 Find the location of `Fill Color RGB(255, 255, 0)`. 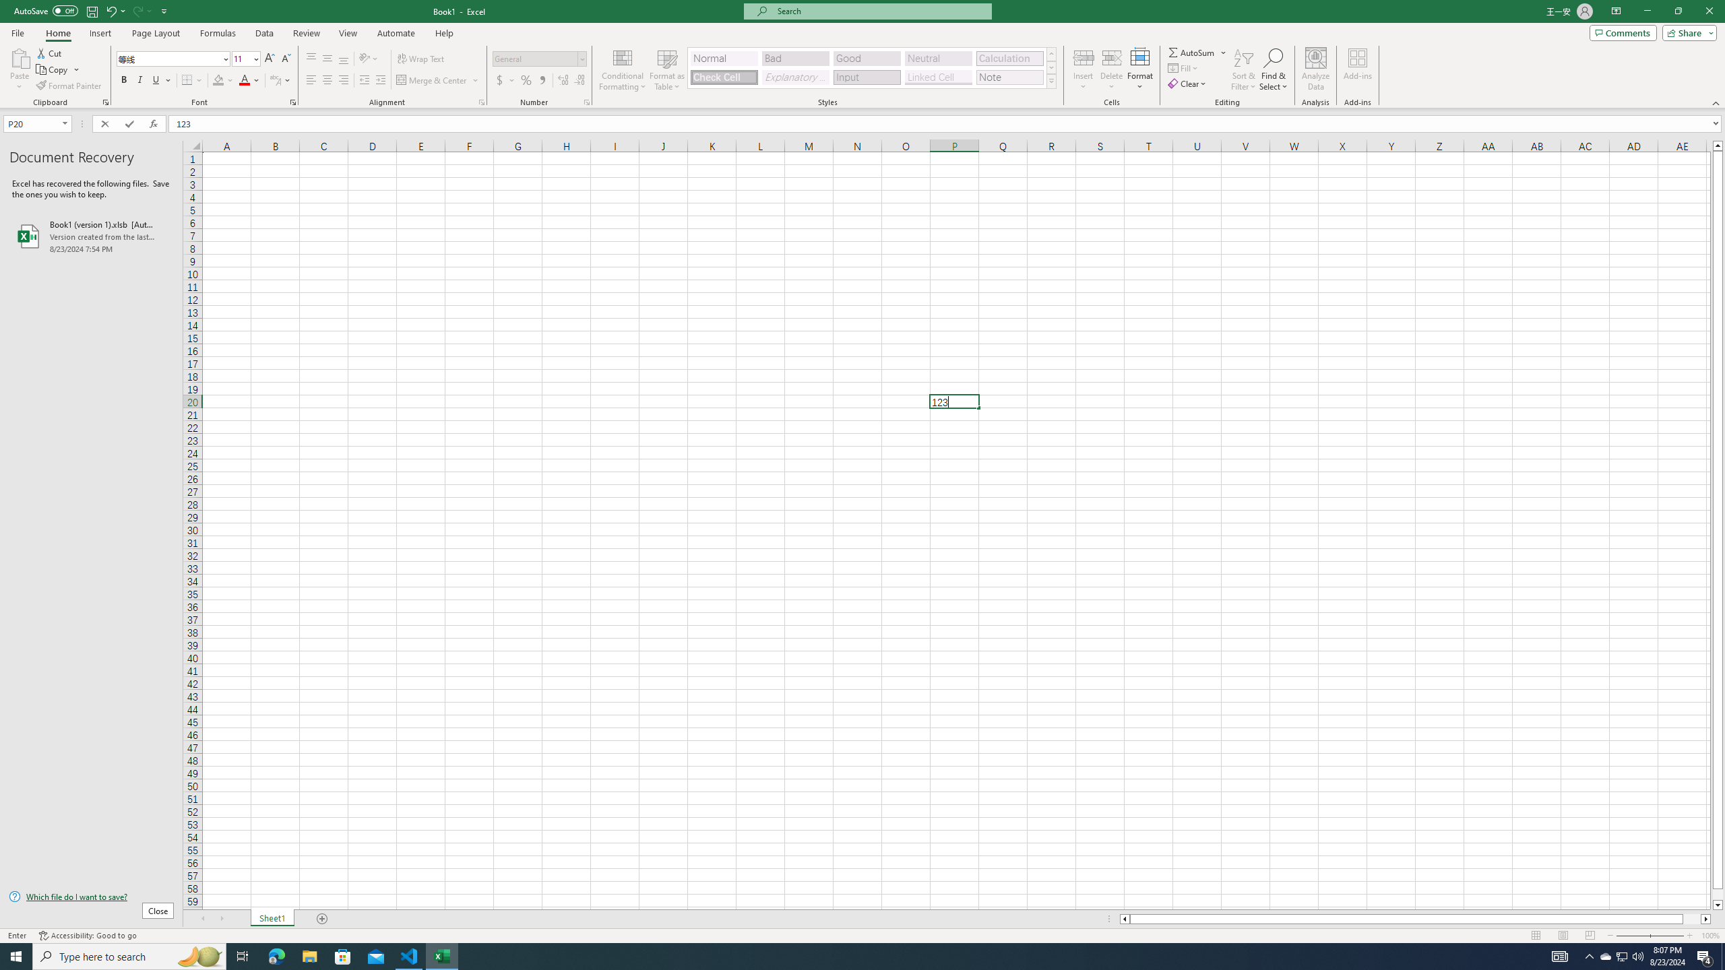

Fill Color RGB(255, 255, 0) is located at coordinates (218, 81).